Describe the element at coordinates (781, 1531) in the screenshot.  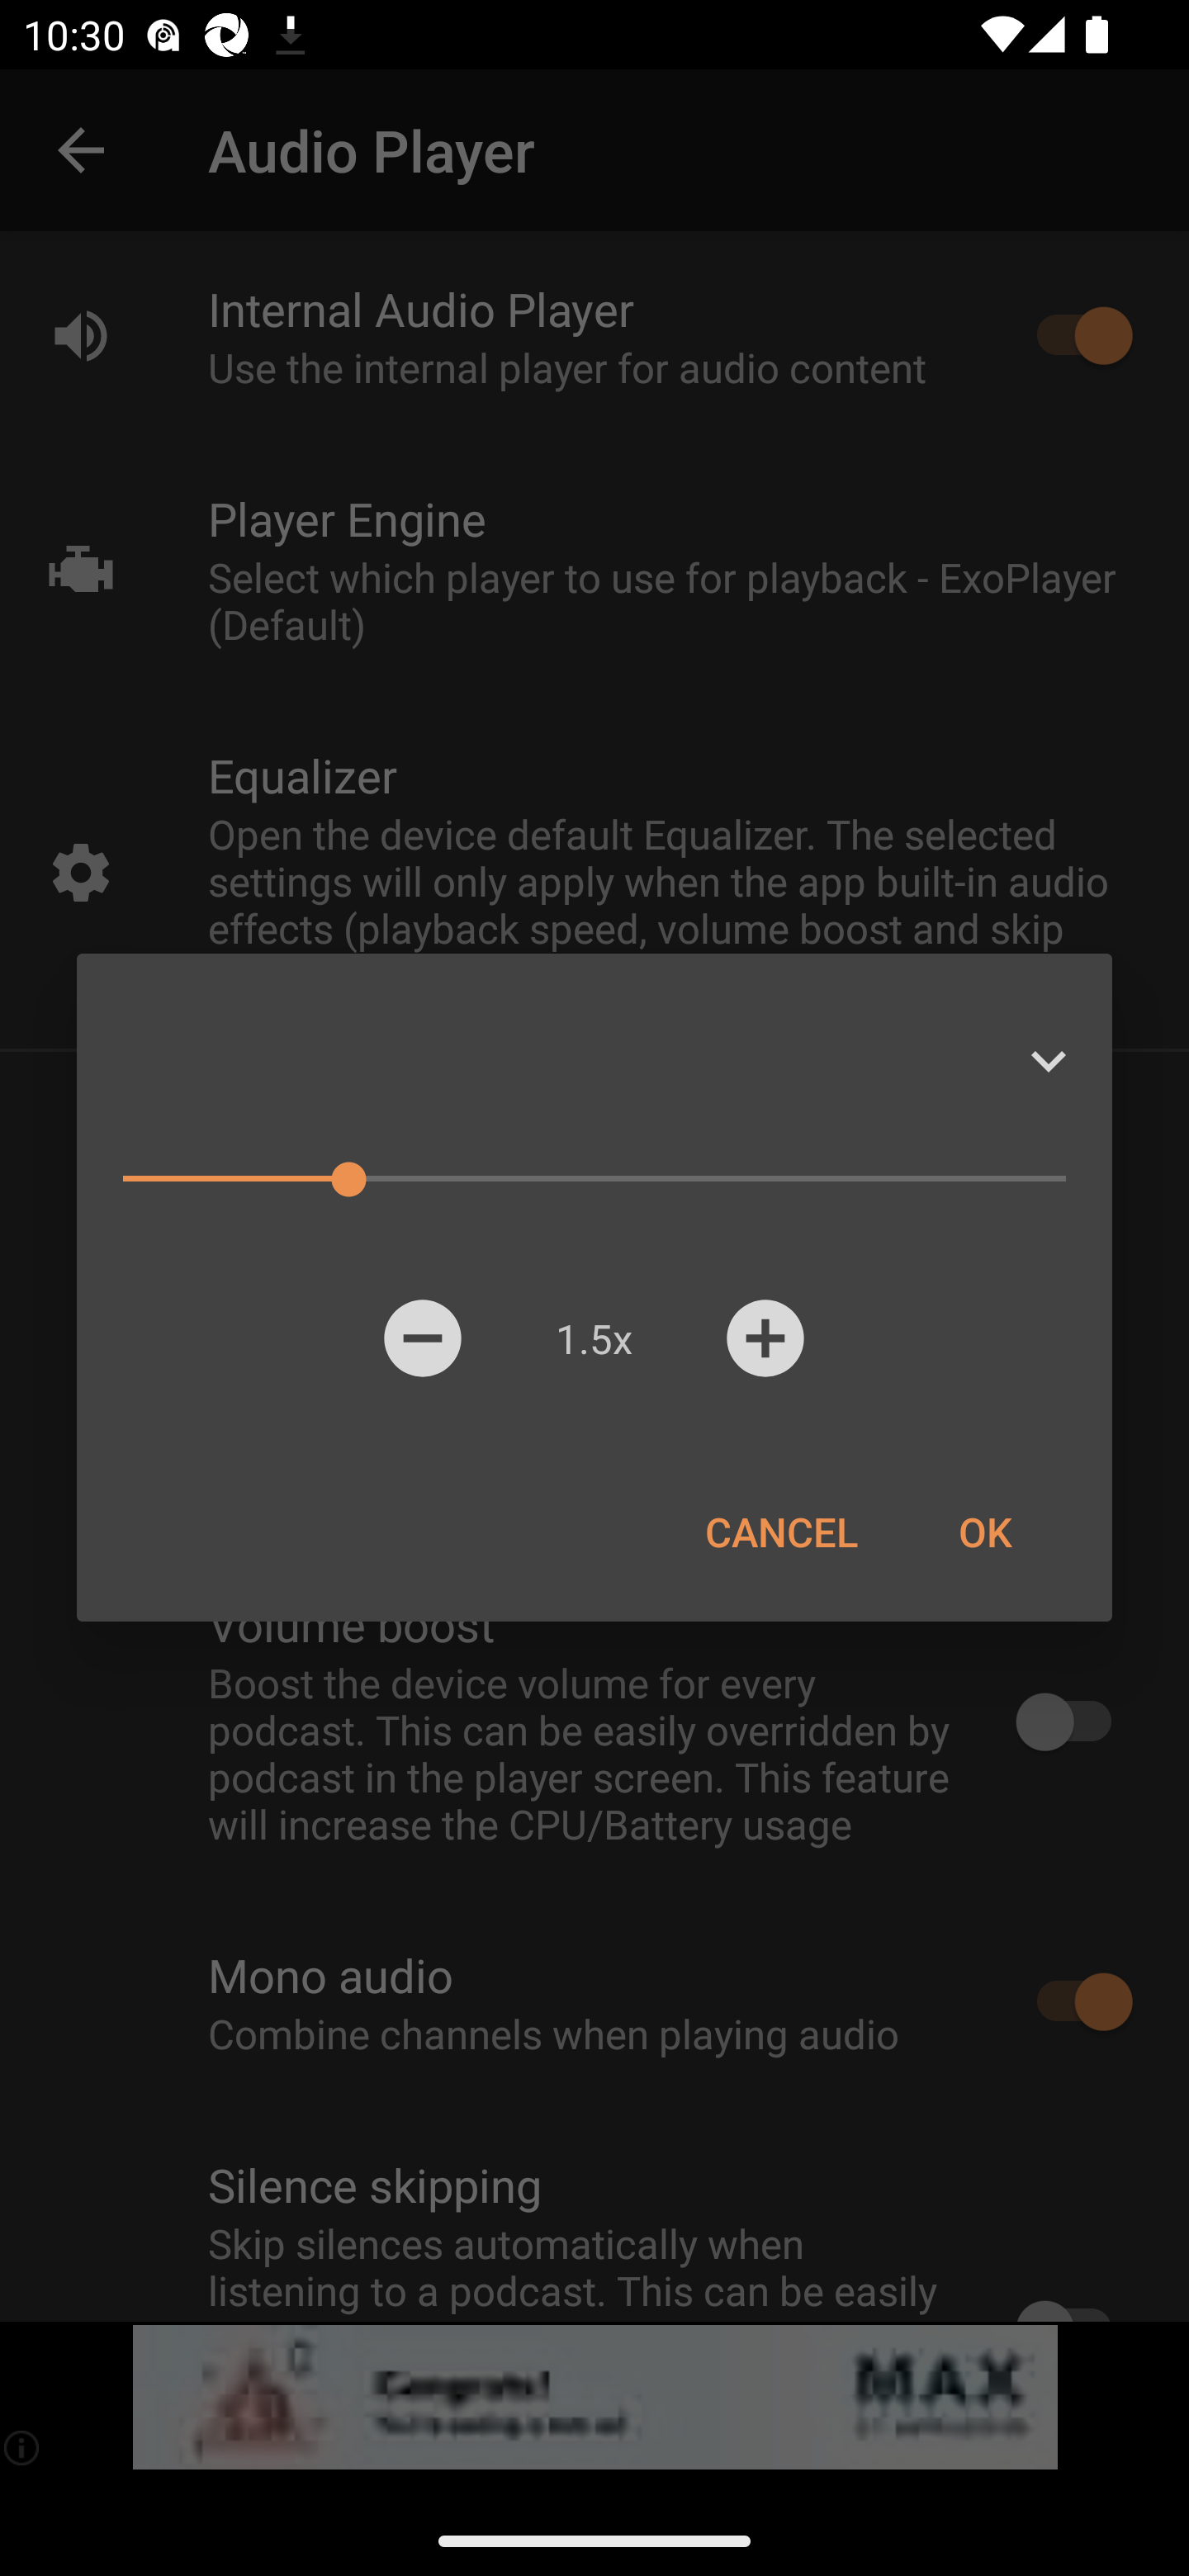
I see `CANCEL` at that location.